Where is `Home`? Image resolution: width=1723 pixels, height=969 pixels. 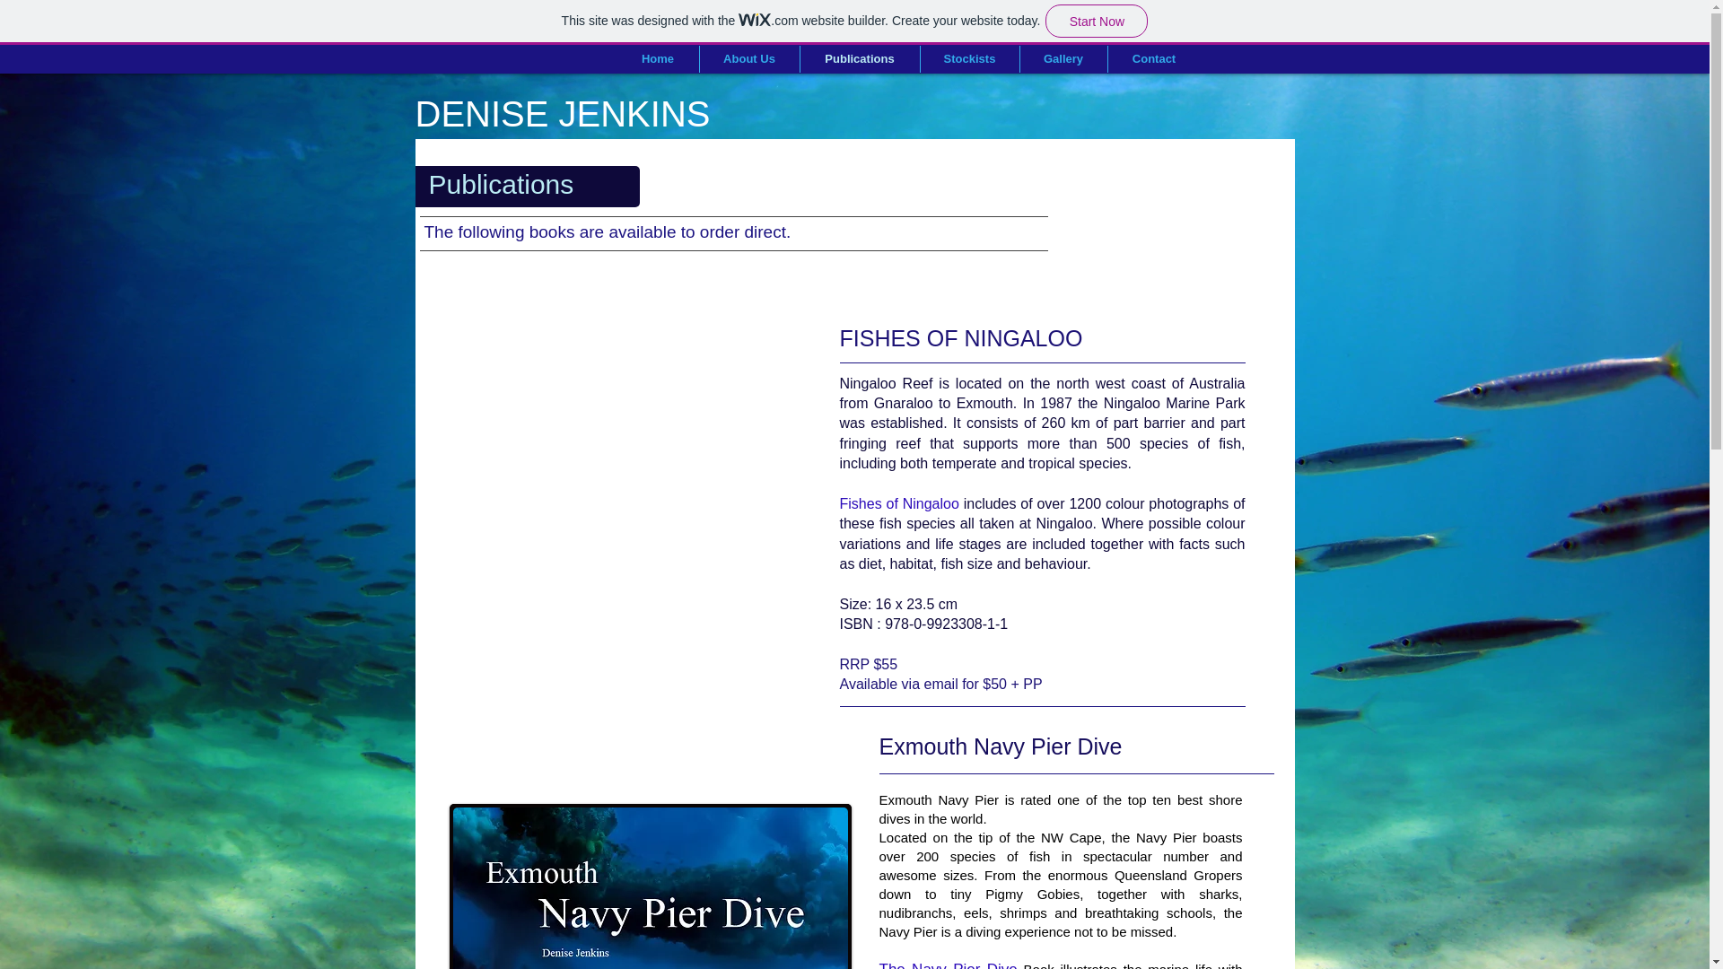 Home is located at coordinates (658, 59).